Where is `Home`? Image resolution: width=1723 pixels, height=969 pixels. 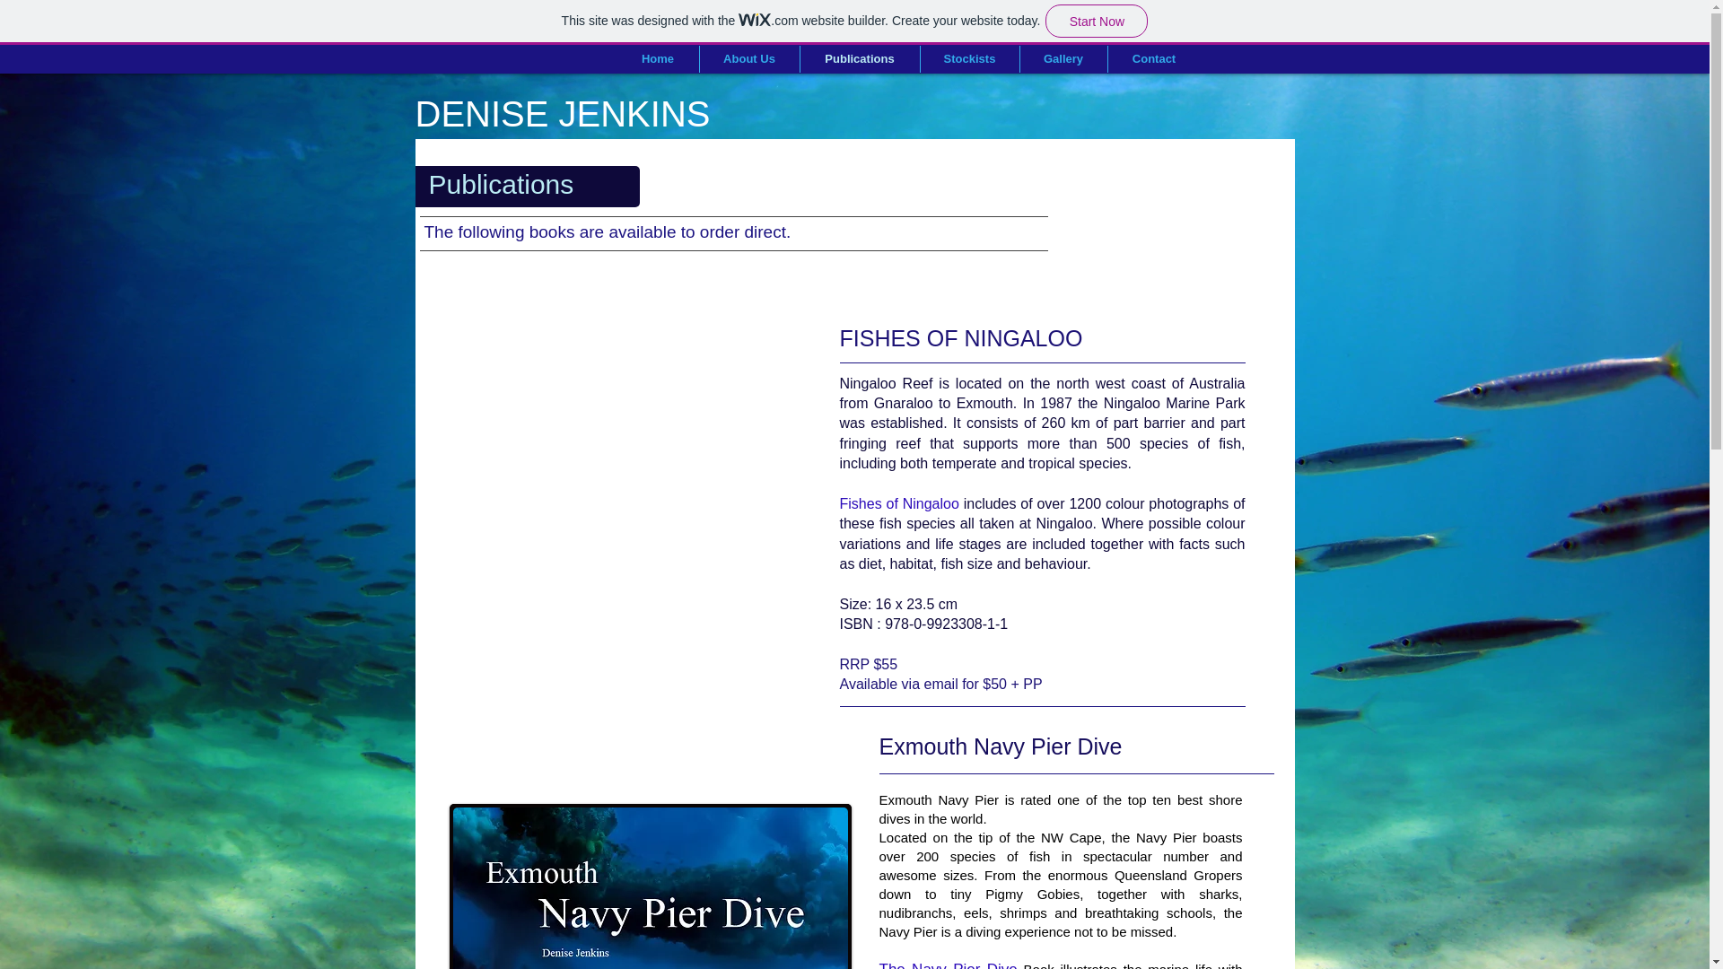 Home is located at coordinates (658, 59).